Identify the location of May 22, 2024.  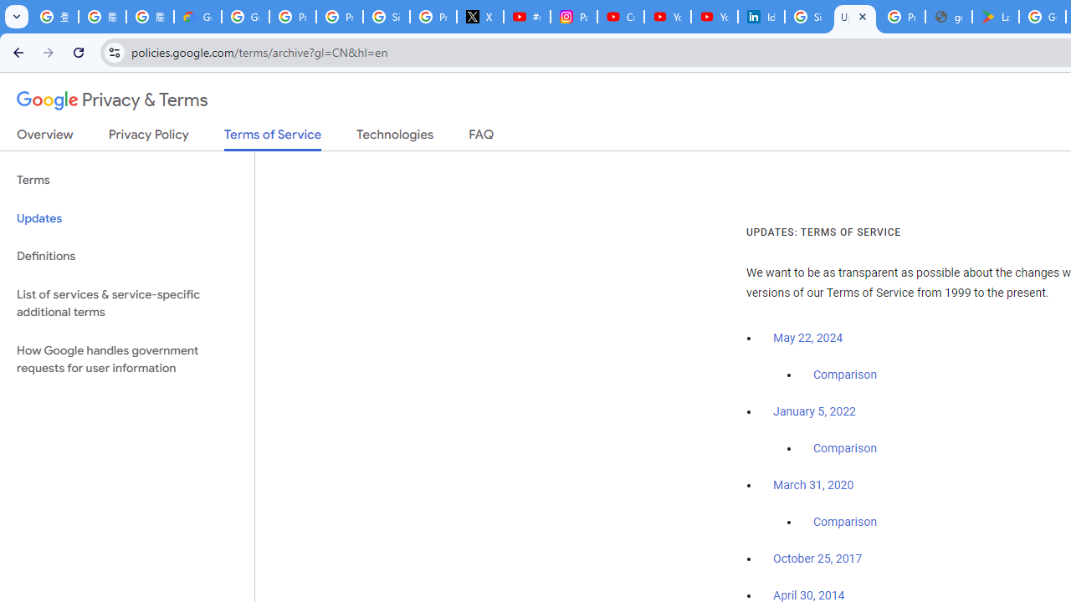
(808, 338).